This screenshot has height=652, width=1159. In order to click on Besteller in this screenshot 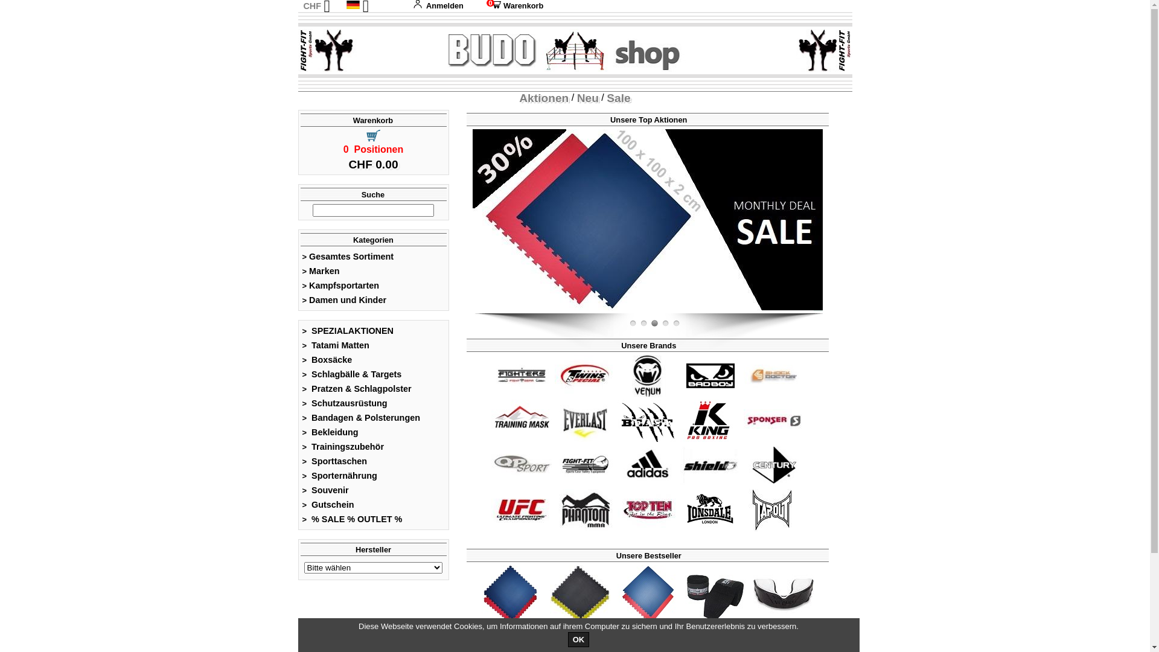, I will do `click(715, 595)`.